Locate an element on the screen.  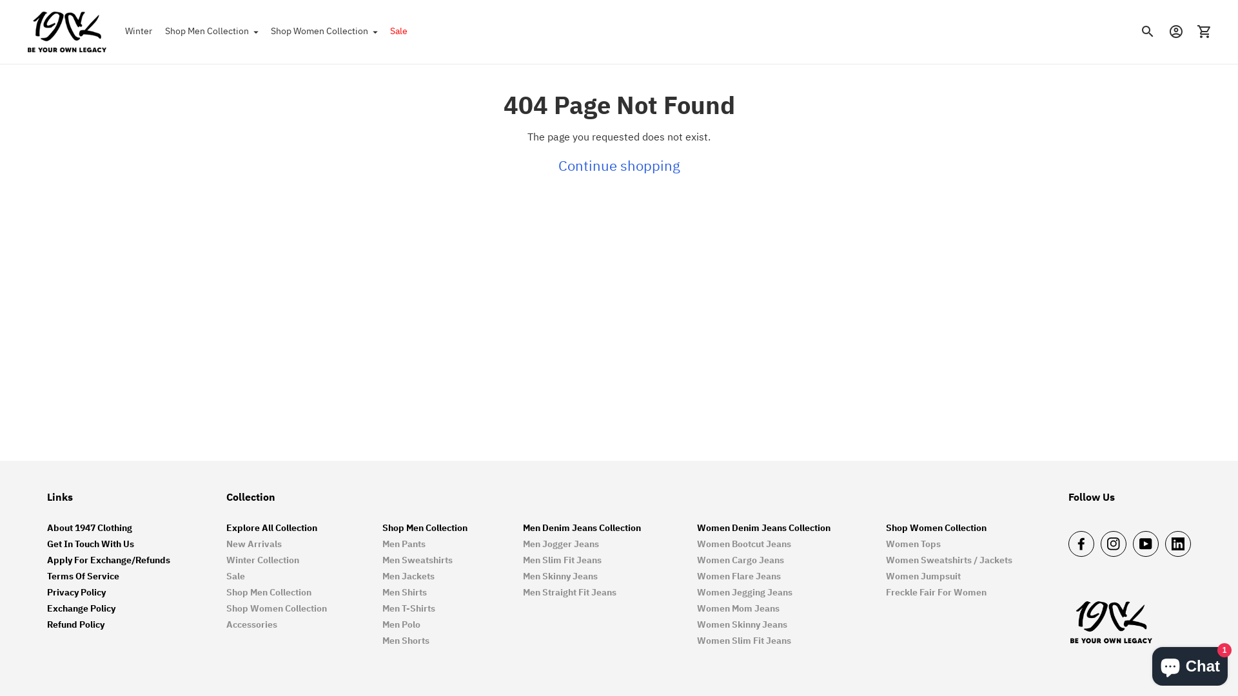
Men T-Shirts is located at coordinates (409, 610).